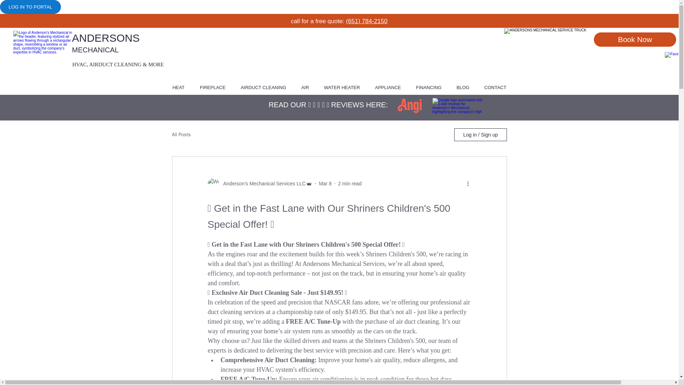  Describe the element at coordinates (325, 183) in the screenshot. I see `Mar 8` at that location.